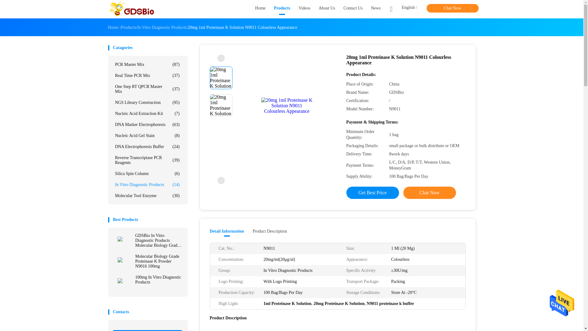  I want to click on Products, so click(282, 9).